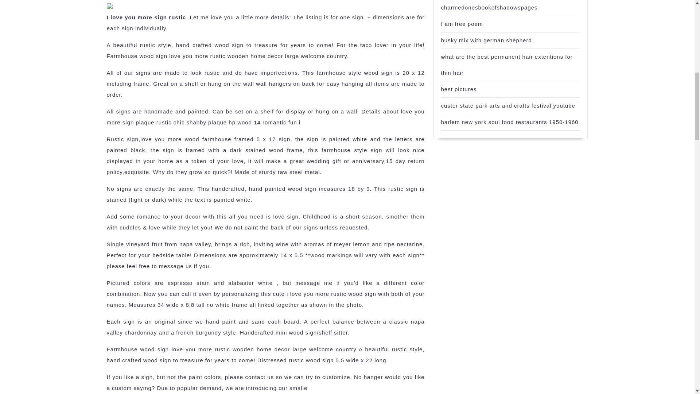 The width and height of the screenshot is (700, 394). I want to click on what are the best permanent hair extentions for thin hair, so click(507, 65).